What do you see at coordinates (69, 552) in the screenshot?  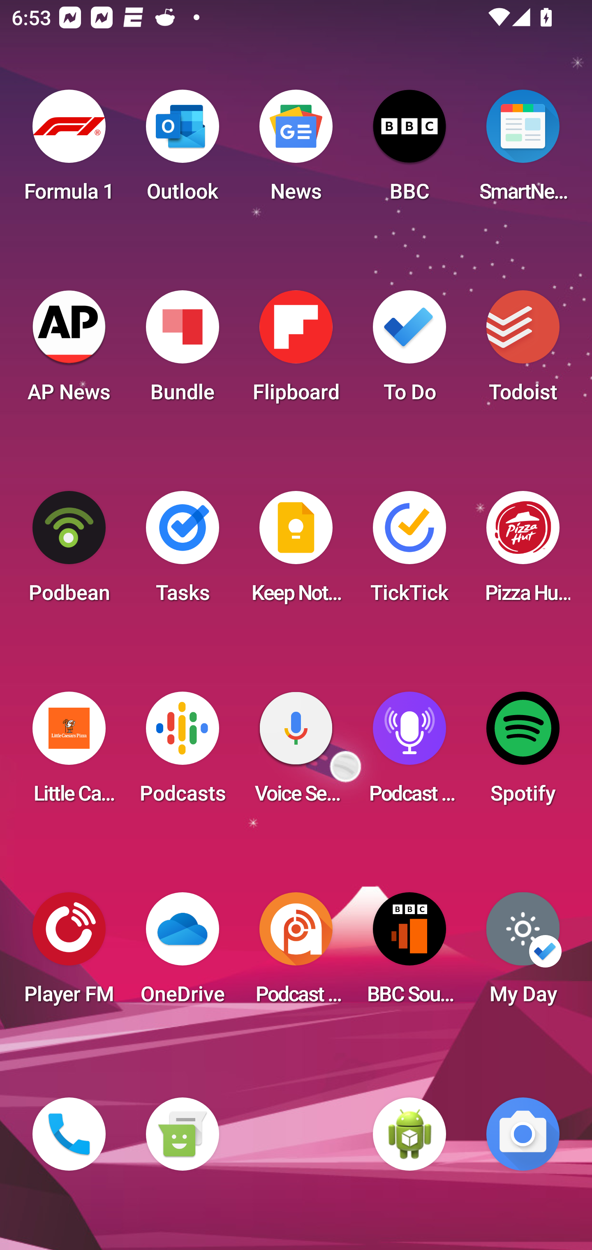 I see `Podbean` at bounding box center [69, 552].